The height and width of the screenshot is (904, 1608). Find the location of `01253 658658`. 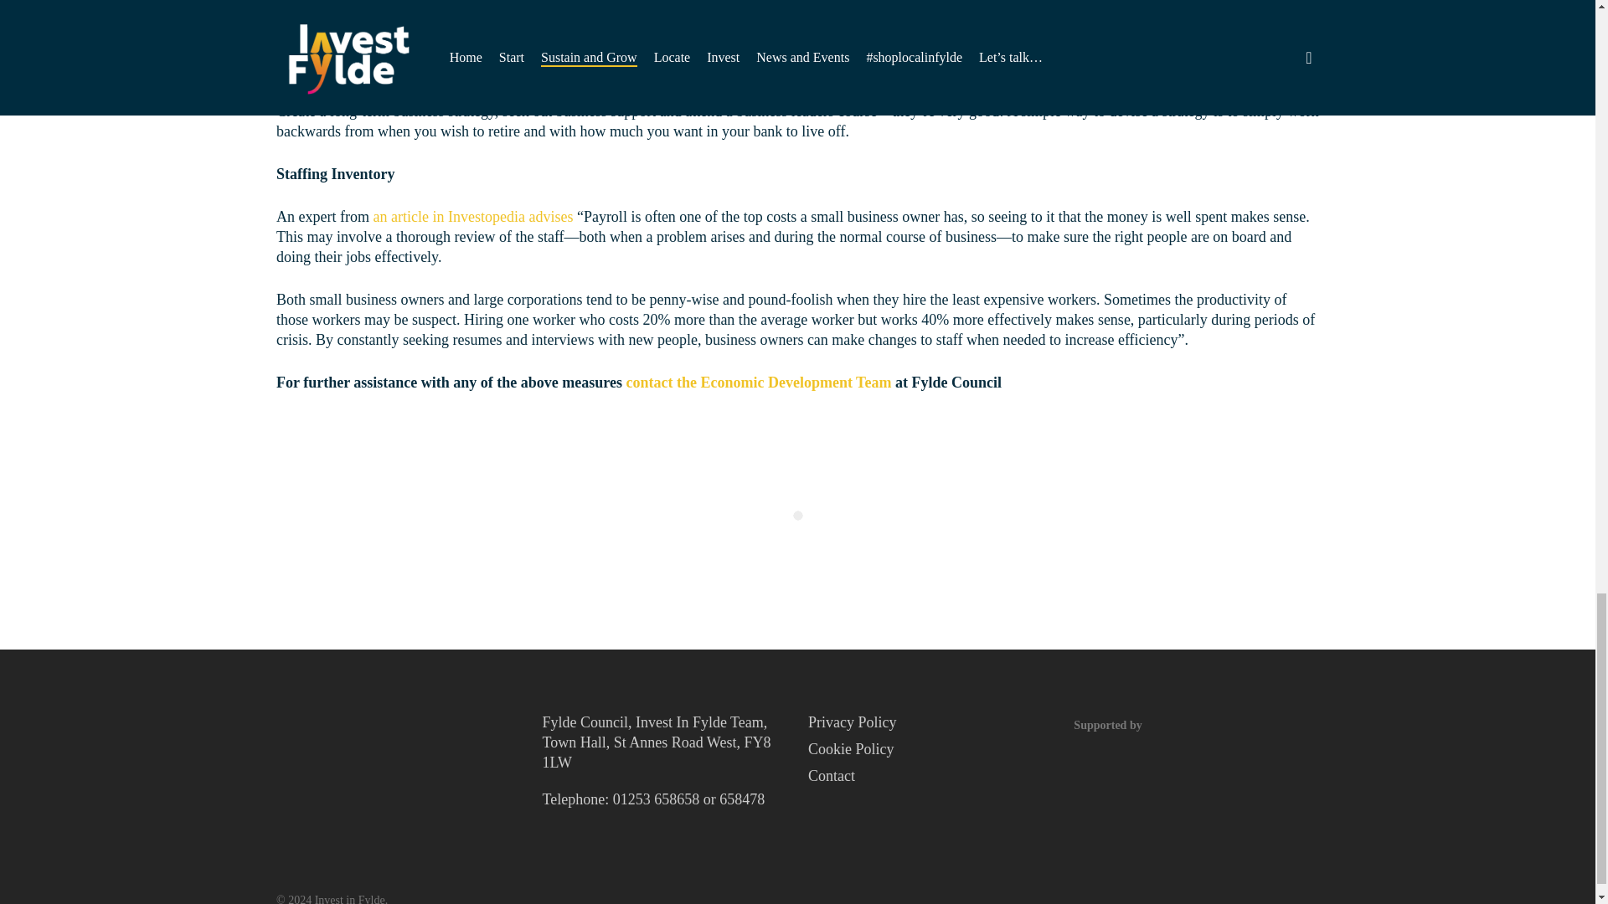

01253 658658 is located at coordinates (656, 799).